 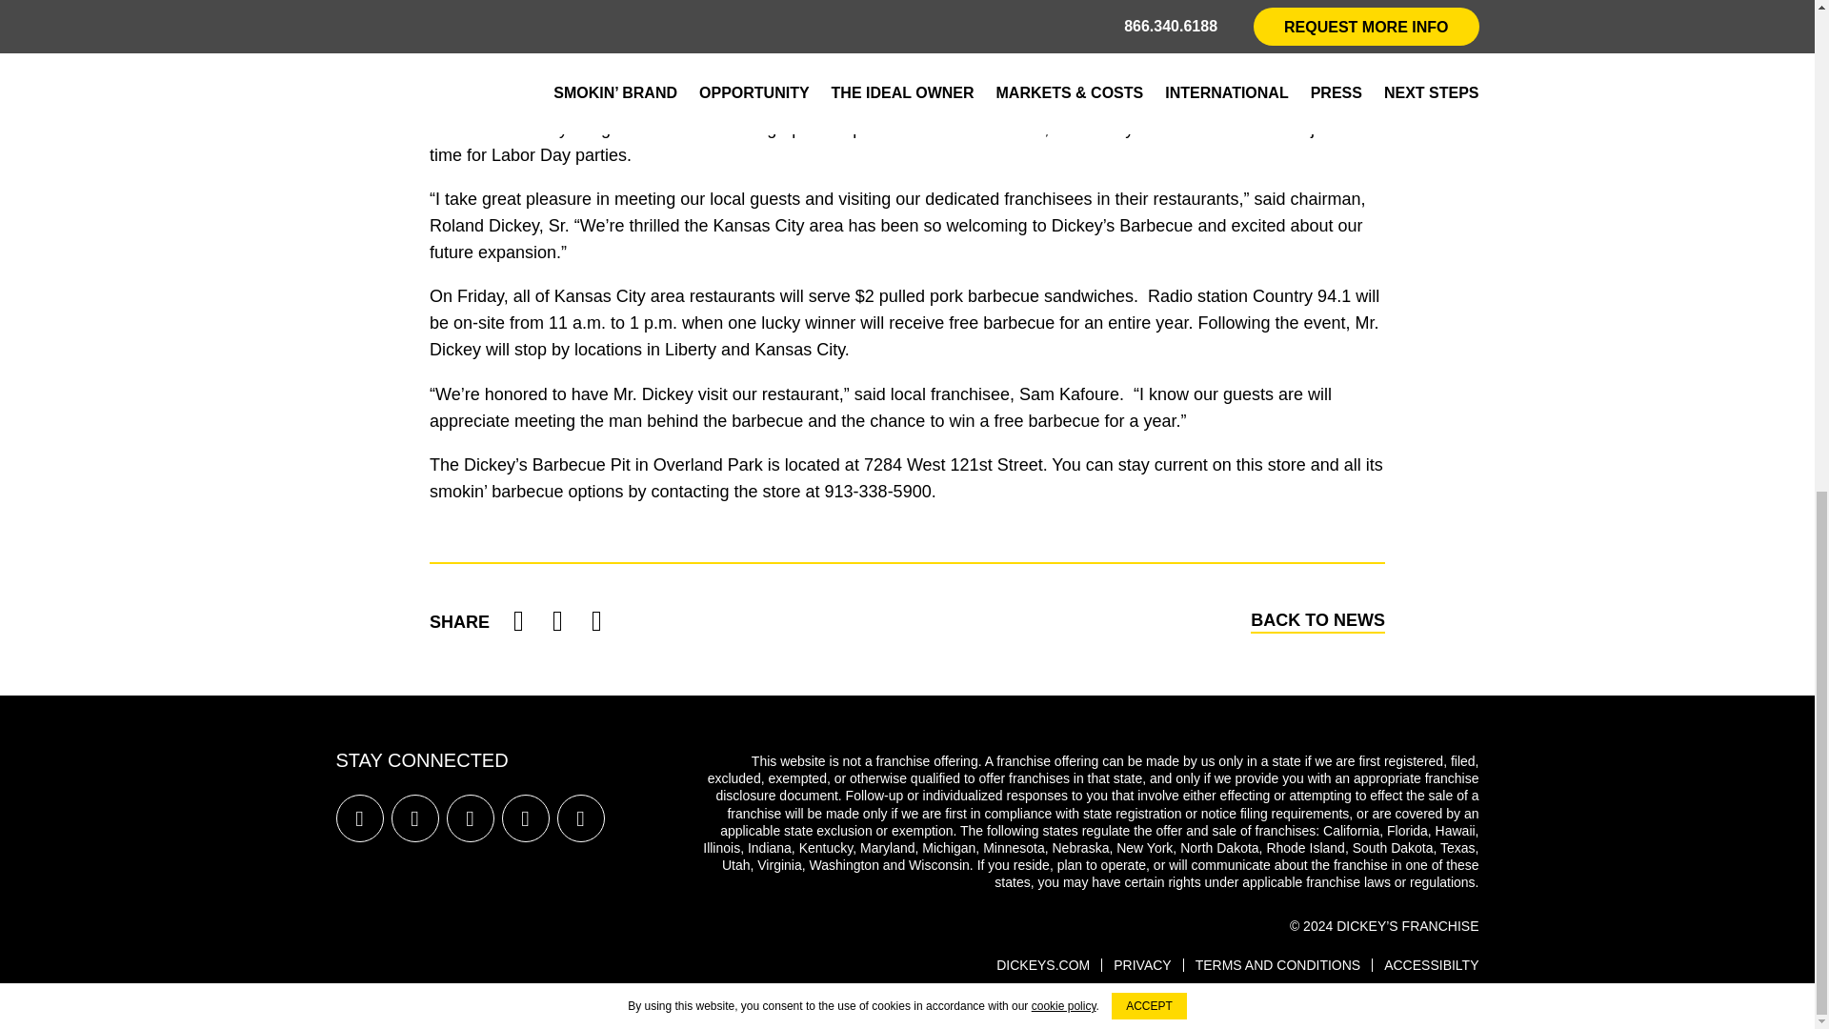 What do you see at coordinates (1431, 964) in the screenshot?
I see `ACCESSIBILTY` at bounding box center [1431, 964].